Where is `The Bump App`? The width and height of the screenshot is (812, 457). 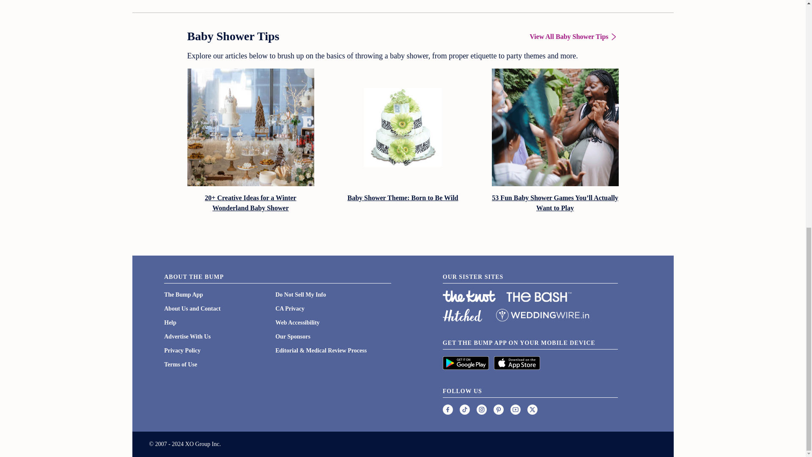
The Bump App is located at coordinates (184, 295).